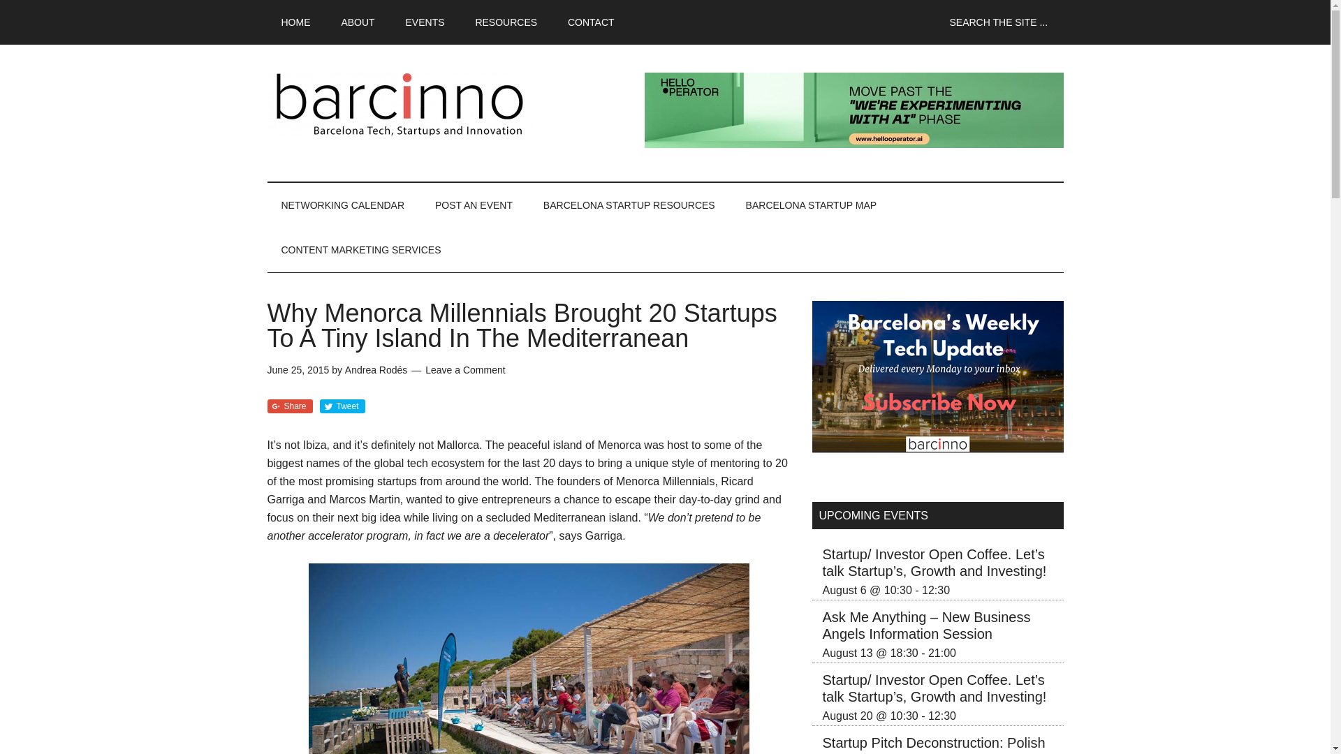  What do you see at coordinates (591, 22) in the screenshot?
I see `CONTACT` at bounding box center [591, 22].